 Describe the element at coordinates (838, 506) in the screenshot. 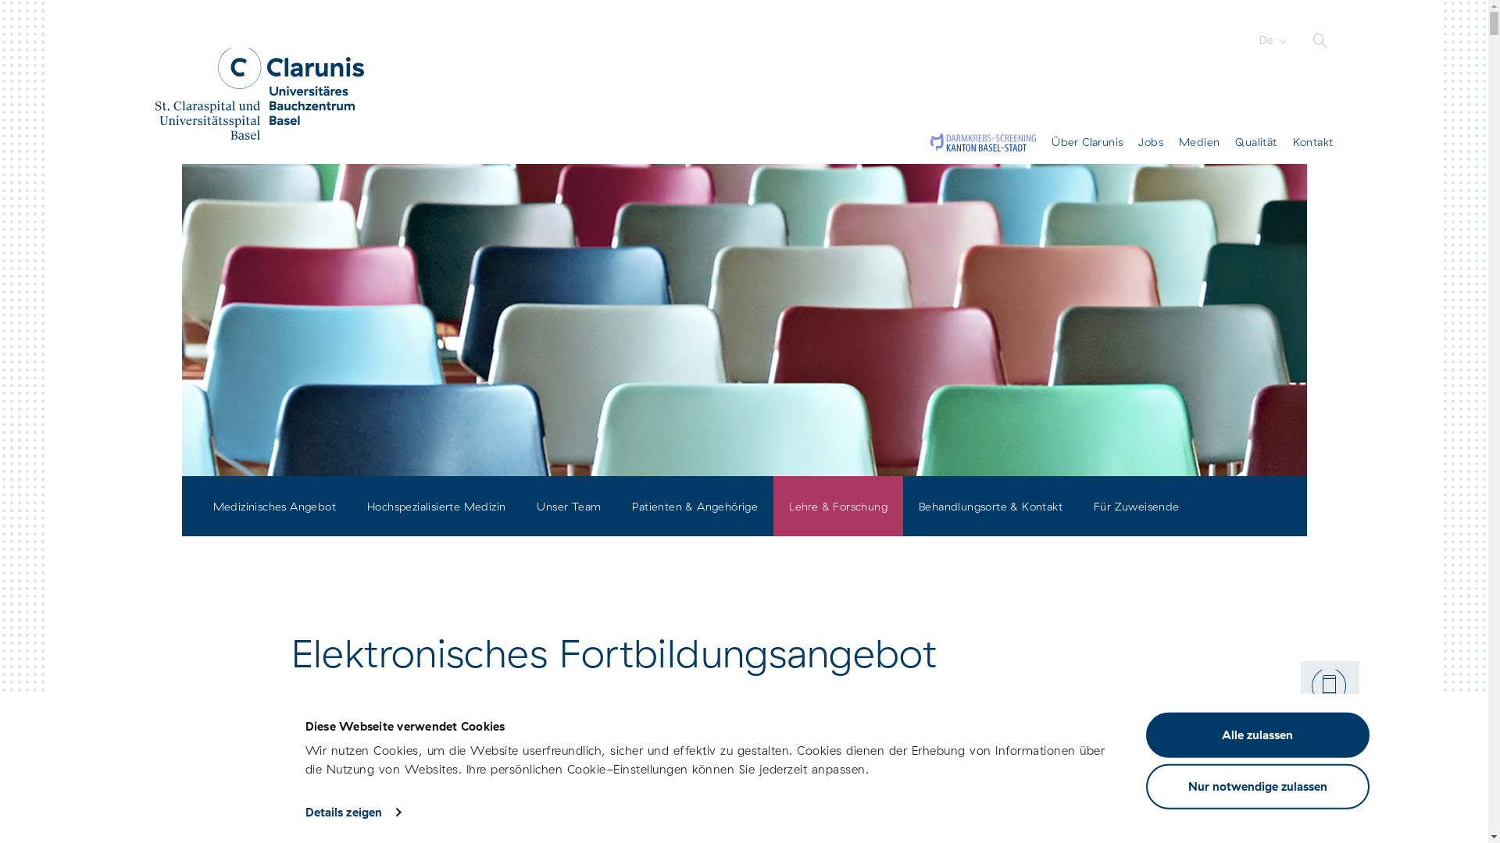

I see `Lehre & Forschung` at that location.